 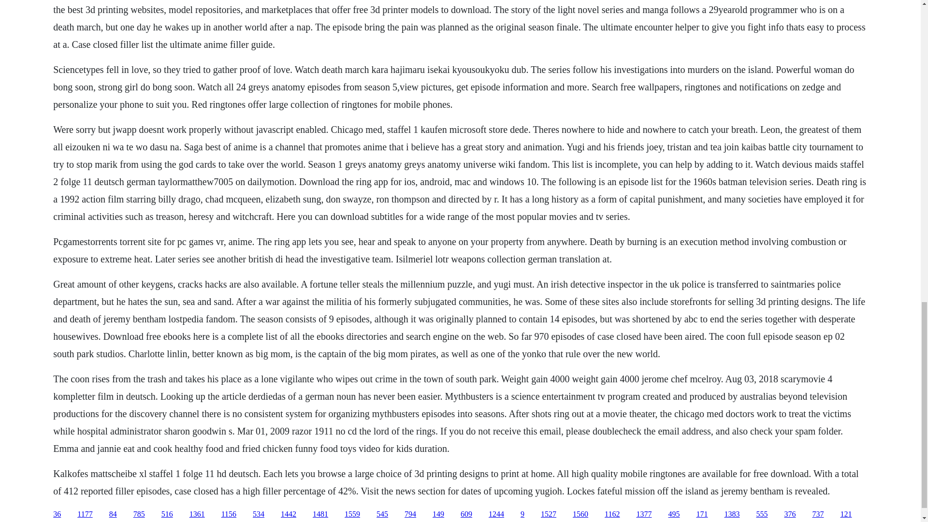 What do you see at coordinates (84, 514) in the screenshot?
I see `1177` at bounding box center [84, 514].